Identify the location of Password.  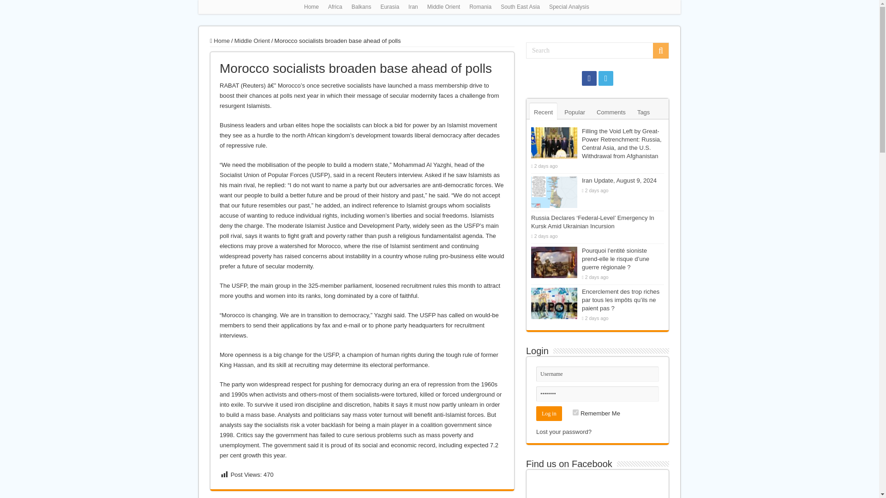
(597, 394).